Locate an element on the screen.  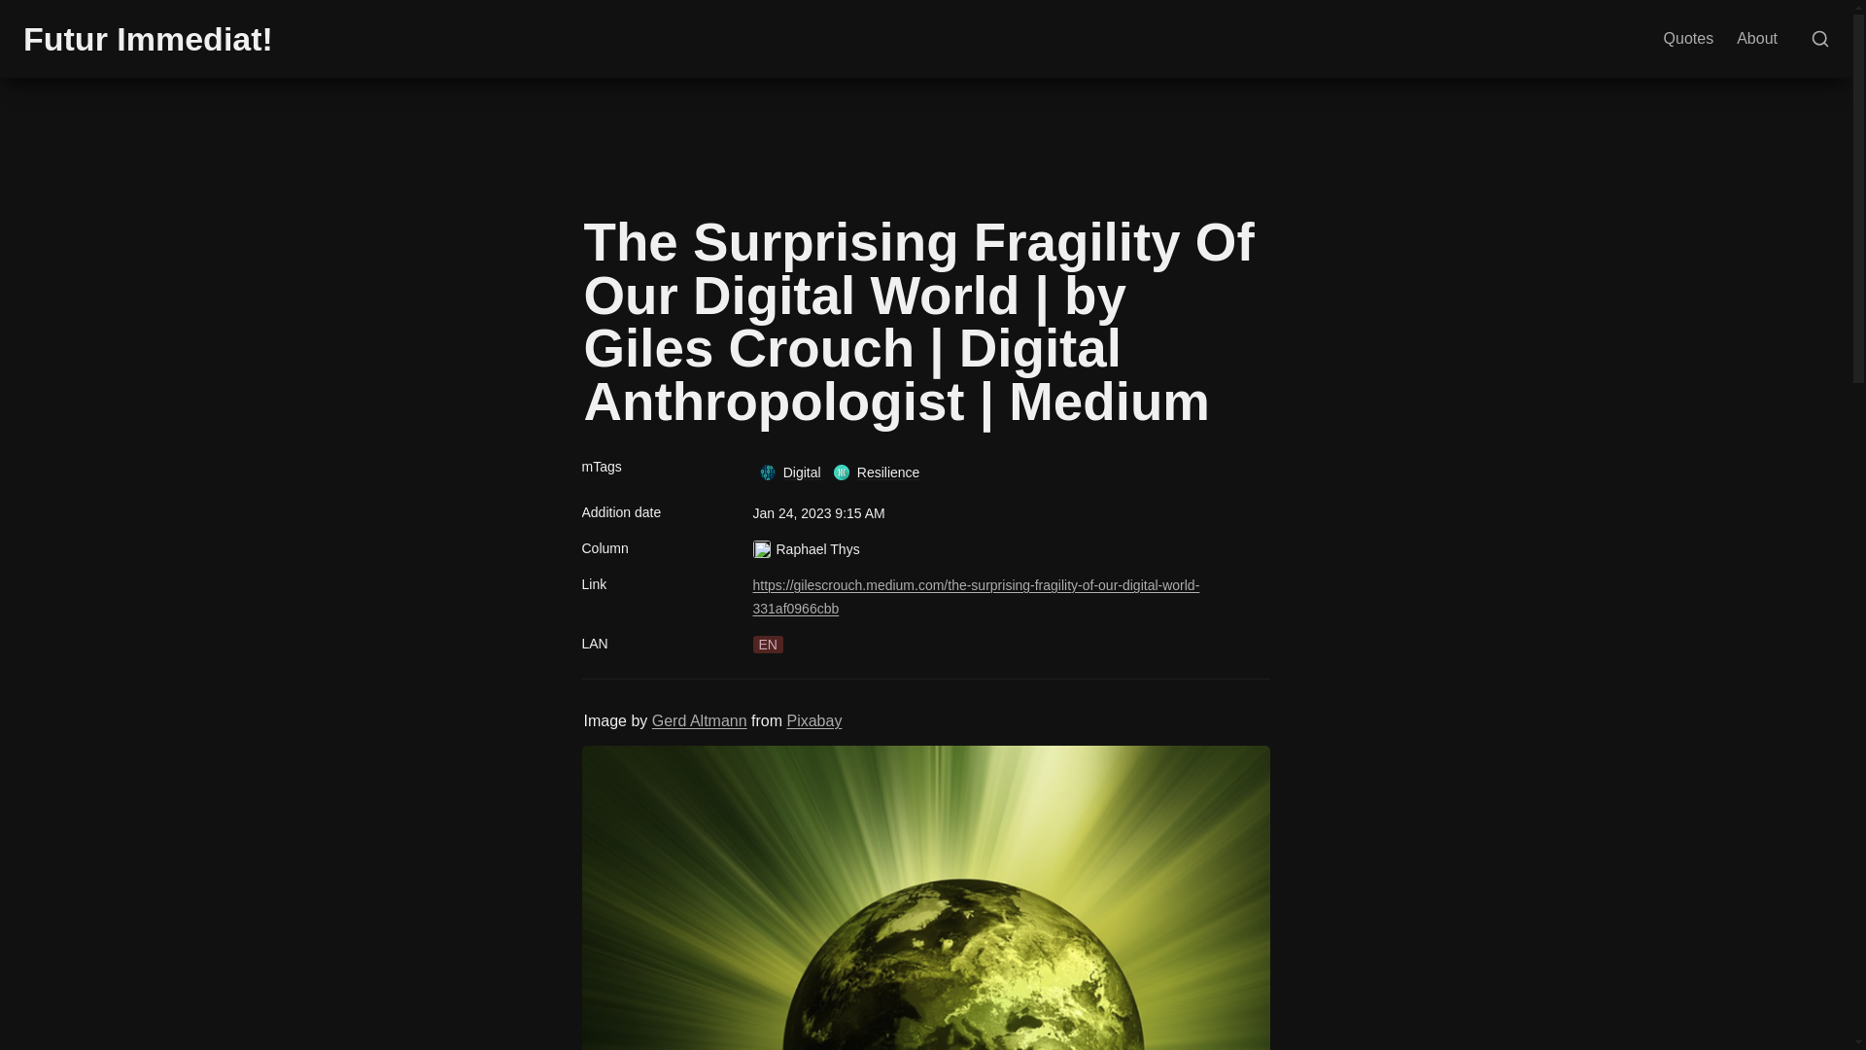
Quotes is located at coordinates (1689, 39).